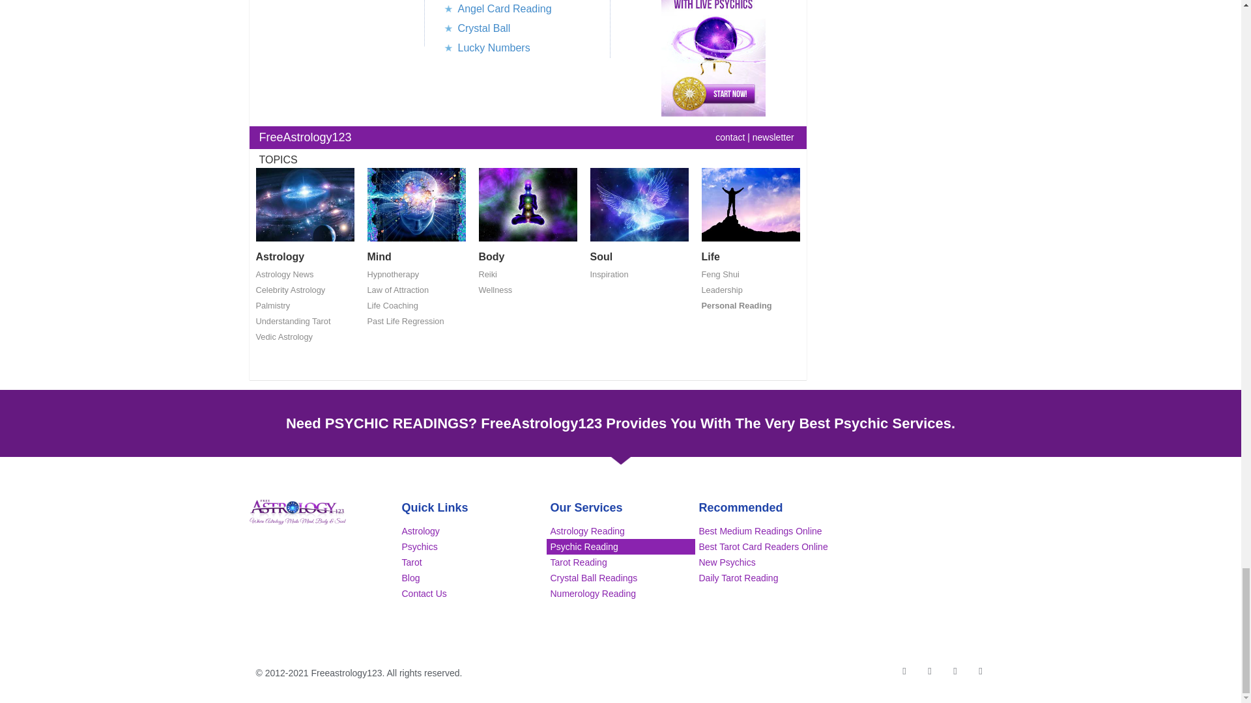 This screenshot has width=1251, height=703. Describe the element at coordinates (493, 48) in the screenshot. I see `Lucky Numbers` at that location.